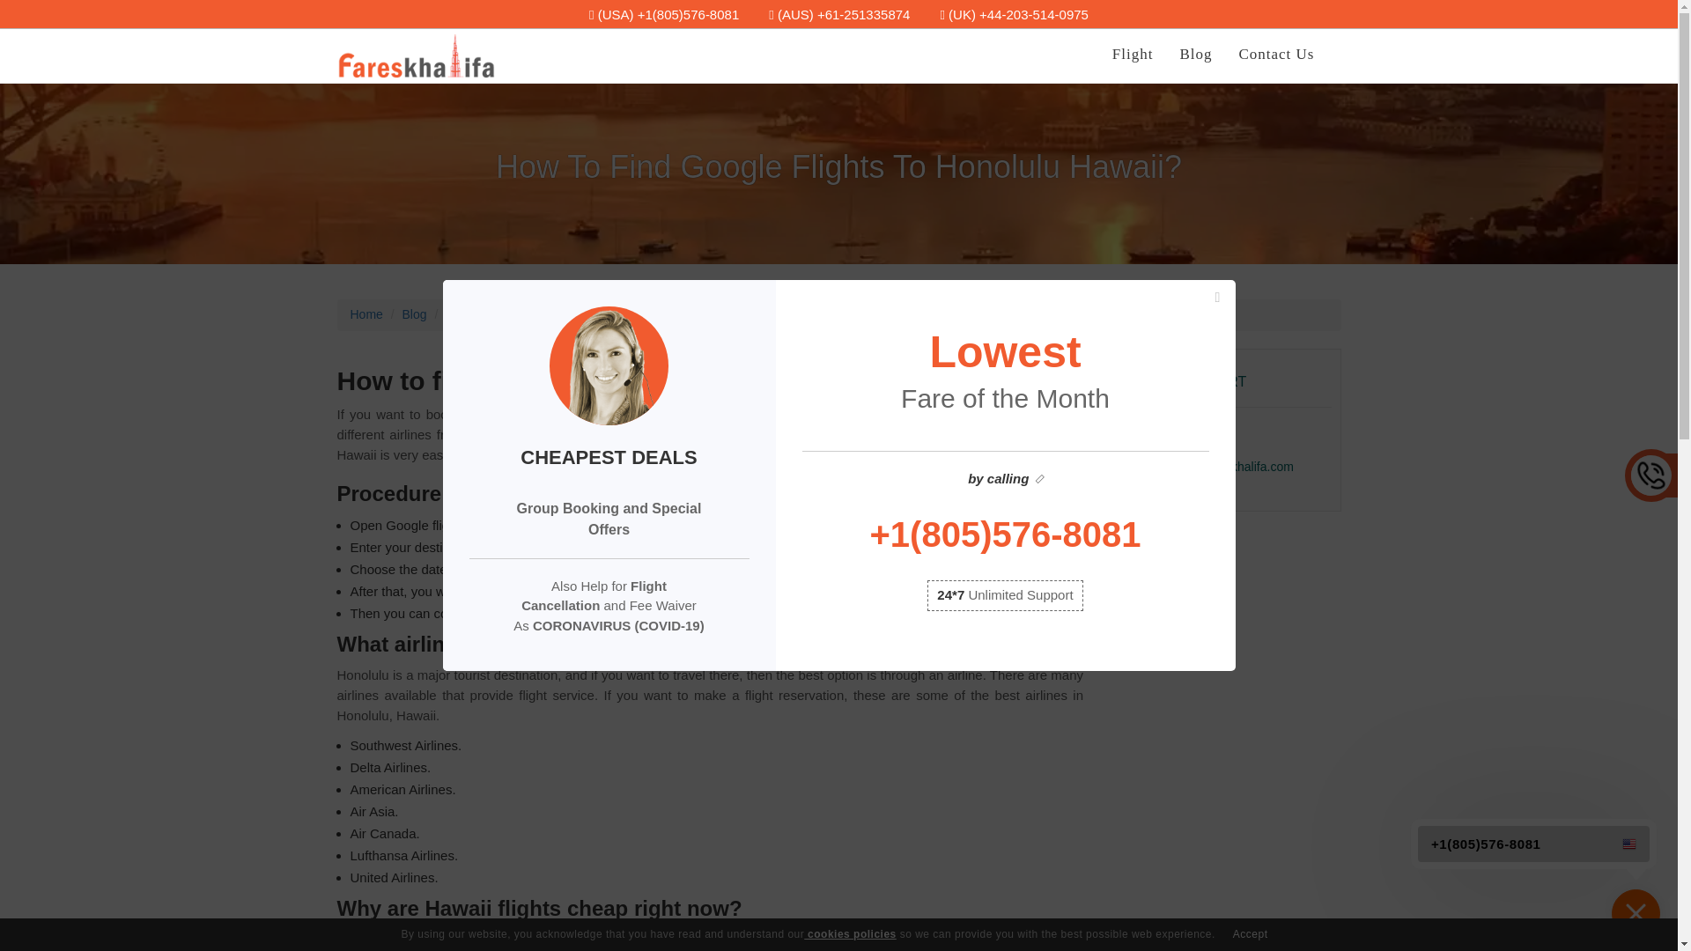 This screenshot has width=1691, height=951. What do you see at coordinates (1275, 55) in the screenshot?
I see `Contact Us` at bounding box center [1275, 55].